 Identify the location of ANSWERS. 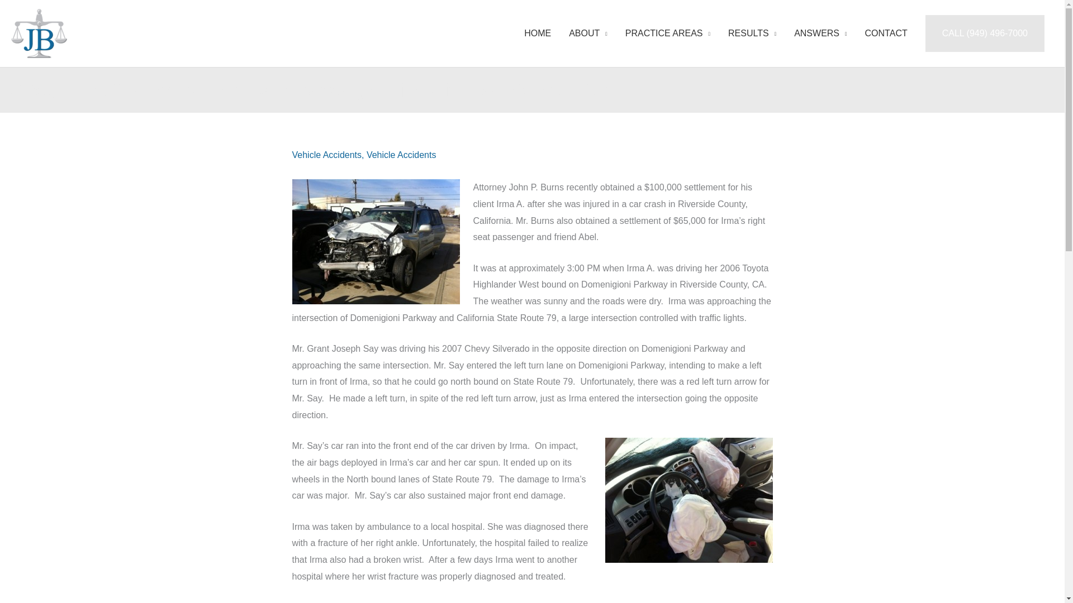
(820, 33).